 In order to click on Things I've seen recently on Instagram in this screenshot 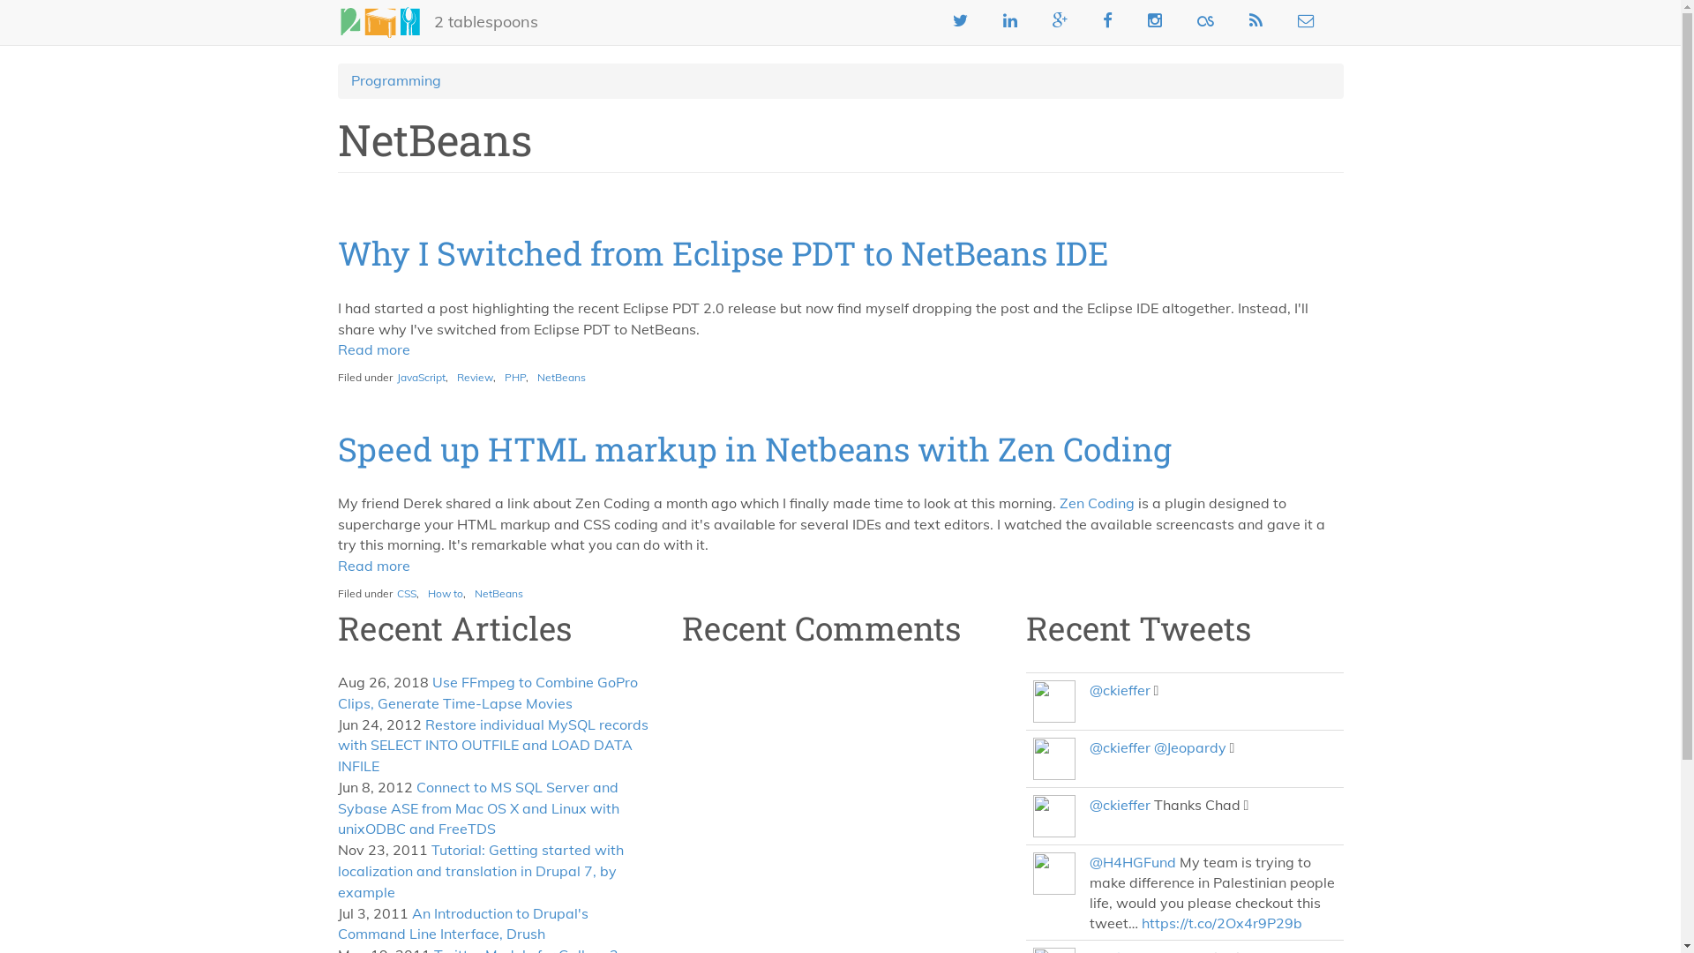, I will do `click(1155, 20)`.